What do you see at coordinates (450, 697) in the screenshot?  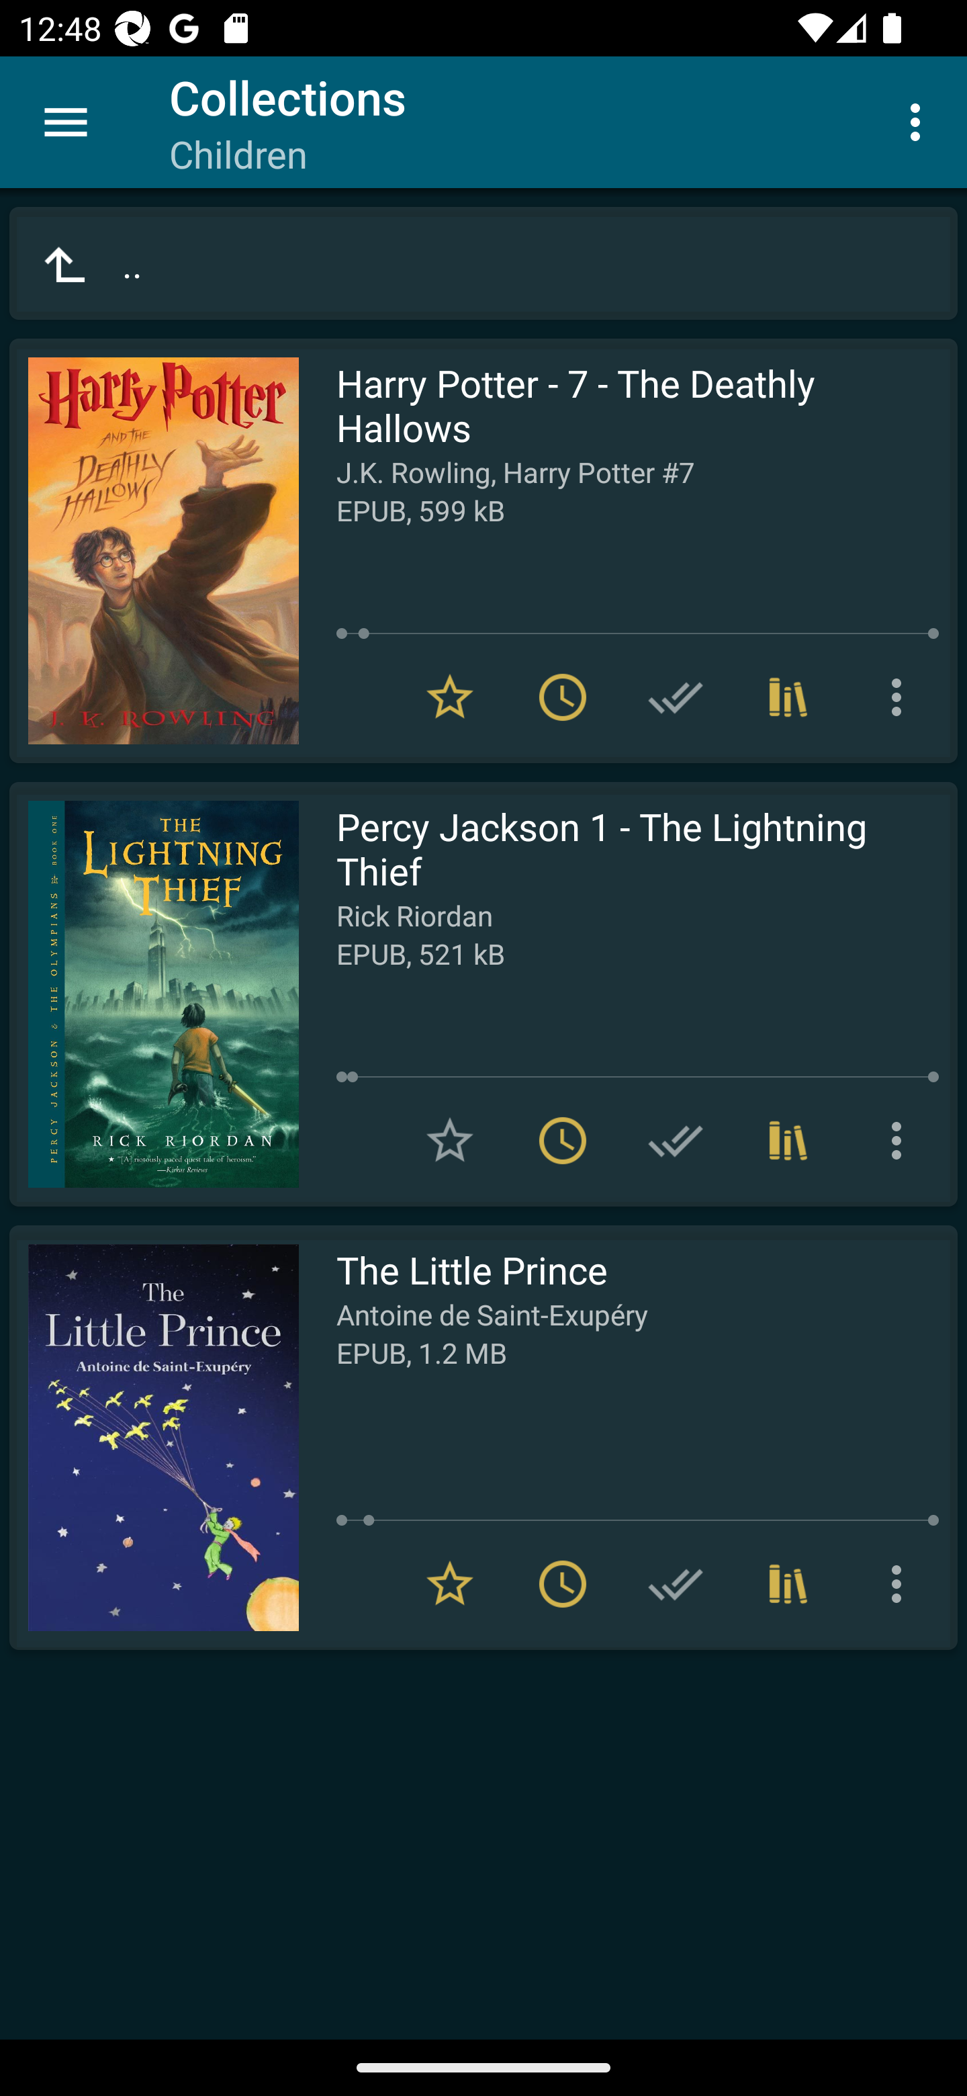 I see `Remove from Favorites` at bounding box center [450, 697].